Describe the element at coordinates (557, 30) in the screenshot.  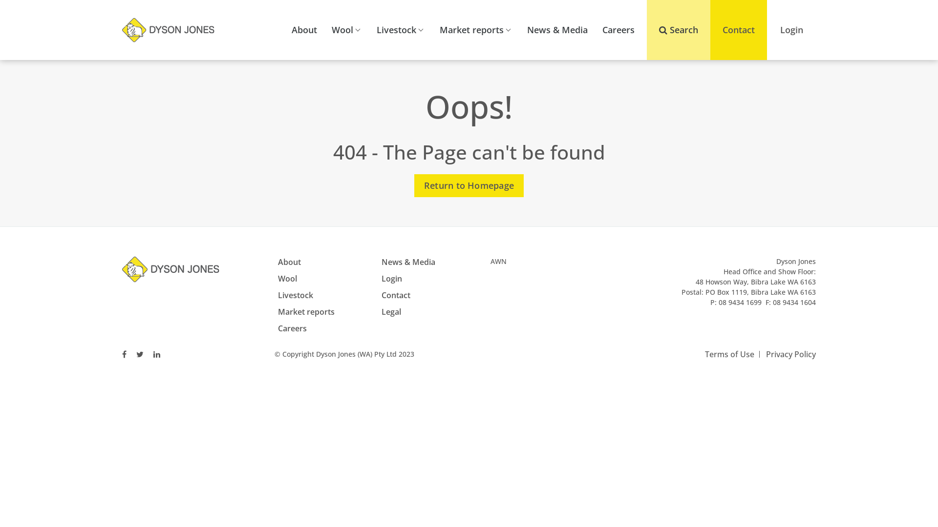
I see `News & Media` at that location.